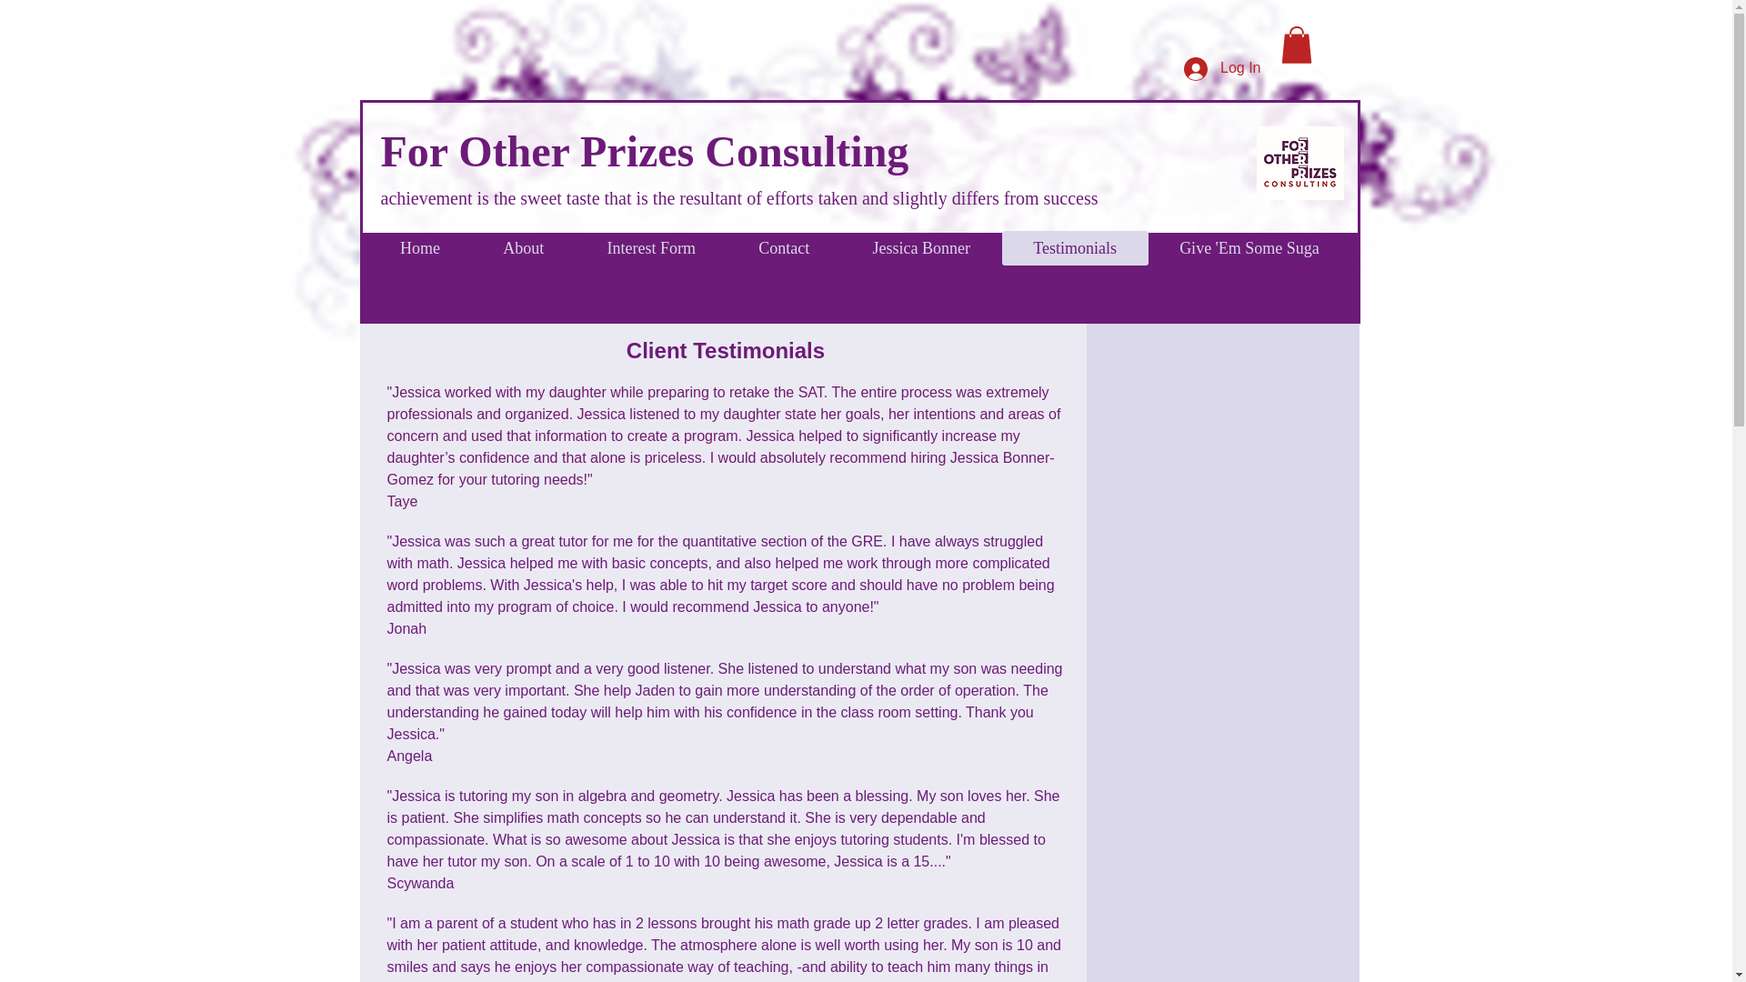 This screenshot has height=982, width=1746. I want to click on Log In, so click(1222, 69).